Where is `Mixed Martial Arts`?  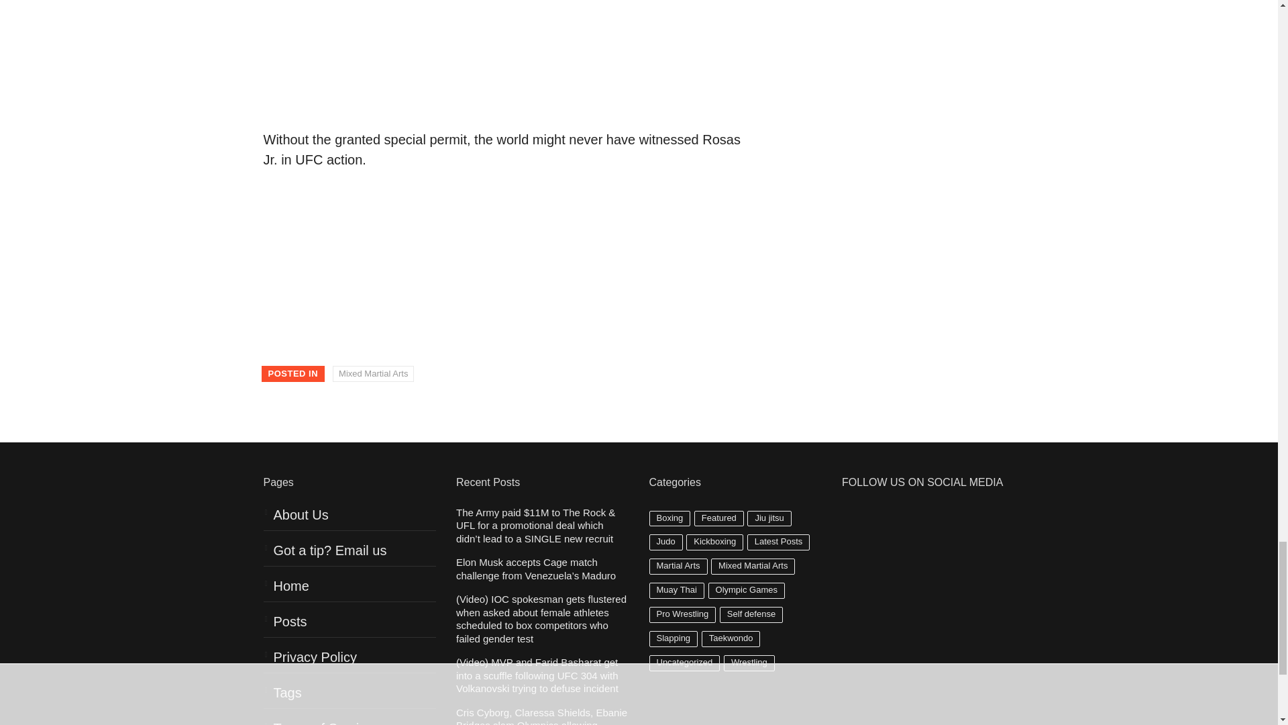
Mixed Martial Arts is located at coordinates (373, 374).